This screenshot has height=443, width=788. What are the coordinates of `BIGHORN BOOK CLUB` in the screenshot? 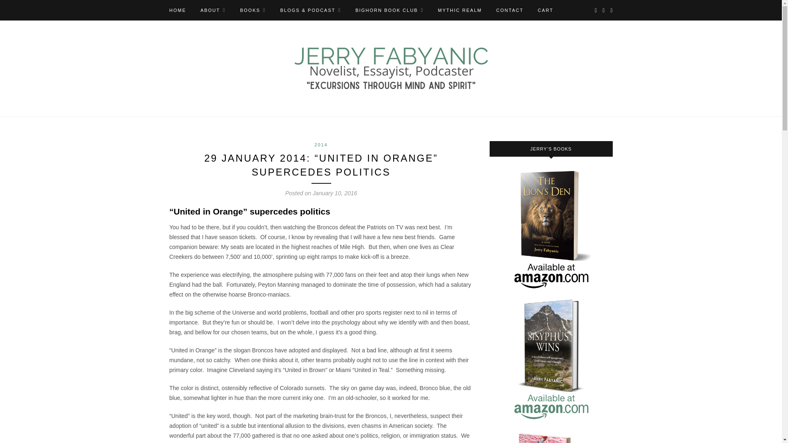 It's located at (389, 10).